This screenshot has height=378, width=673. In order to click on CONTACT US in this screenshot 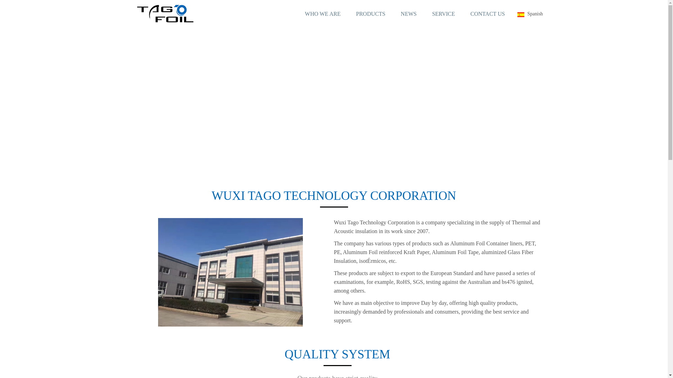, I will do `click(487, 14)`.